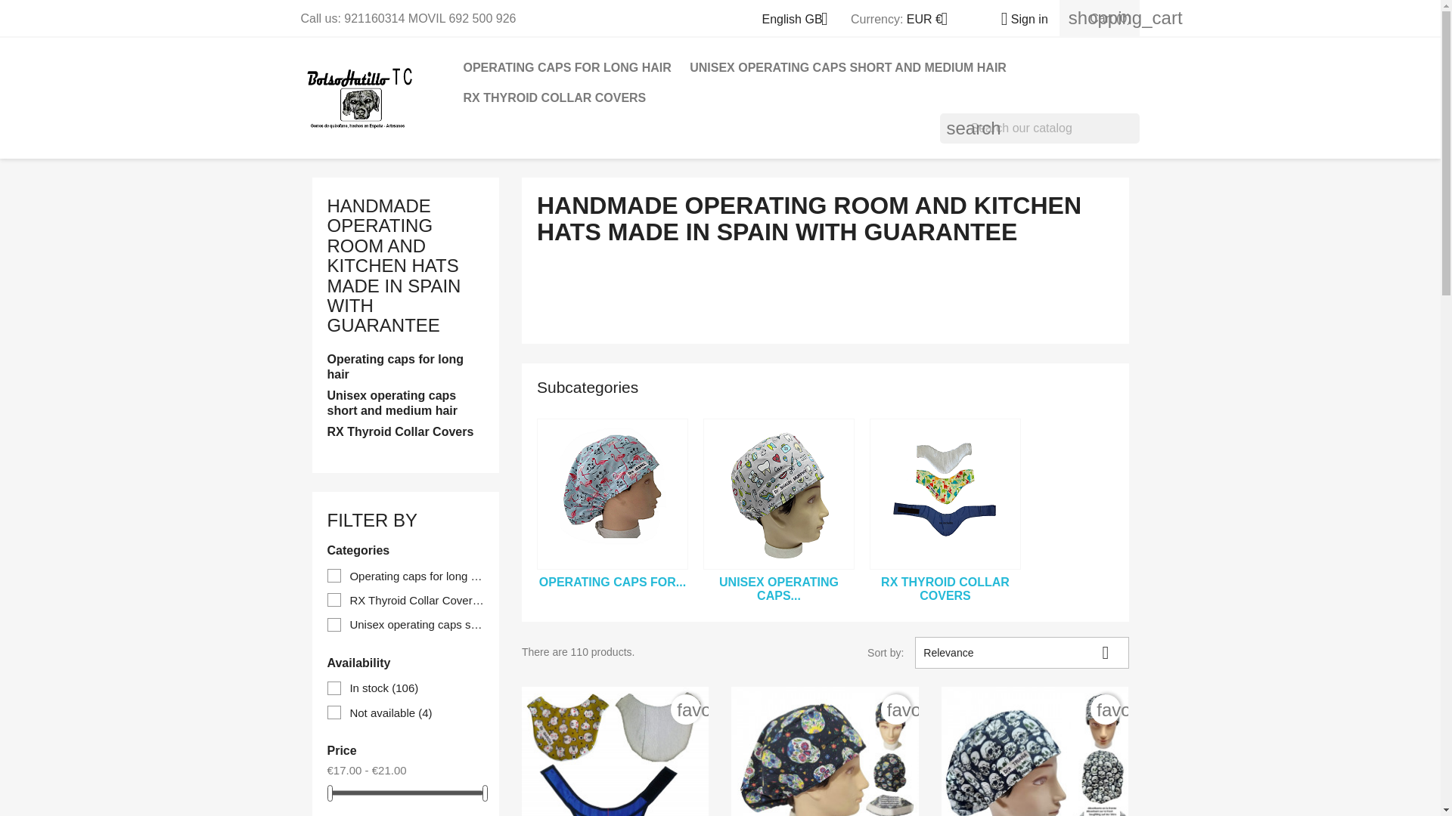 The width and height of the screenshot is (1452, 816). I want to click on RX Thyroid Collar Covers, so click(405, 433).